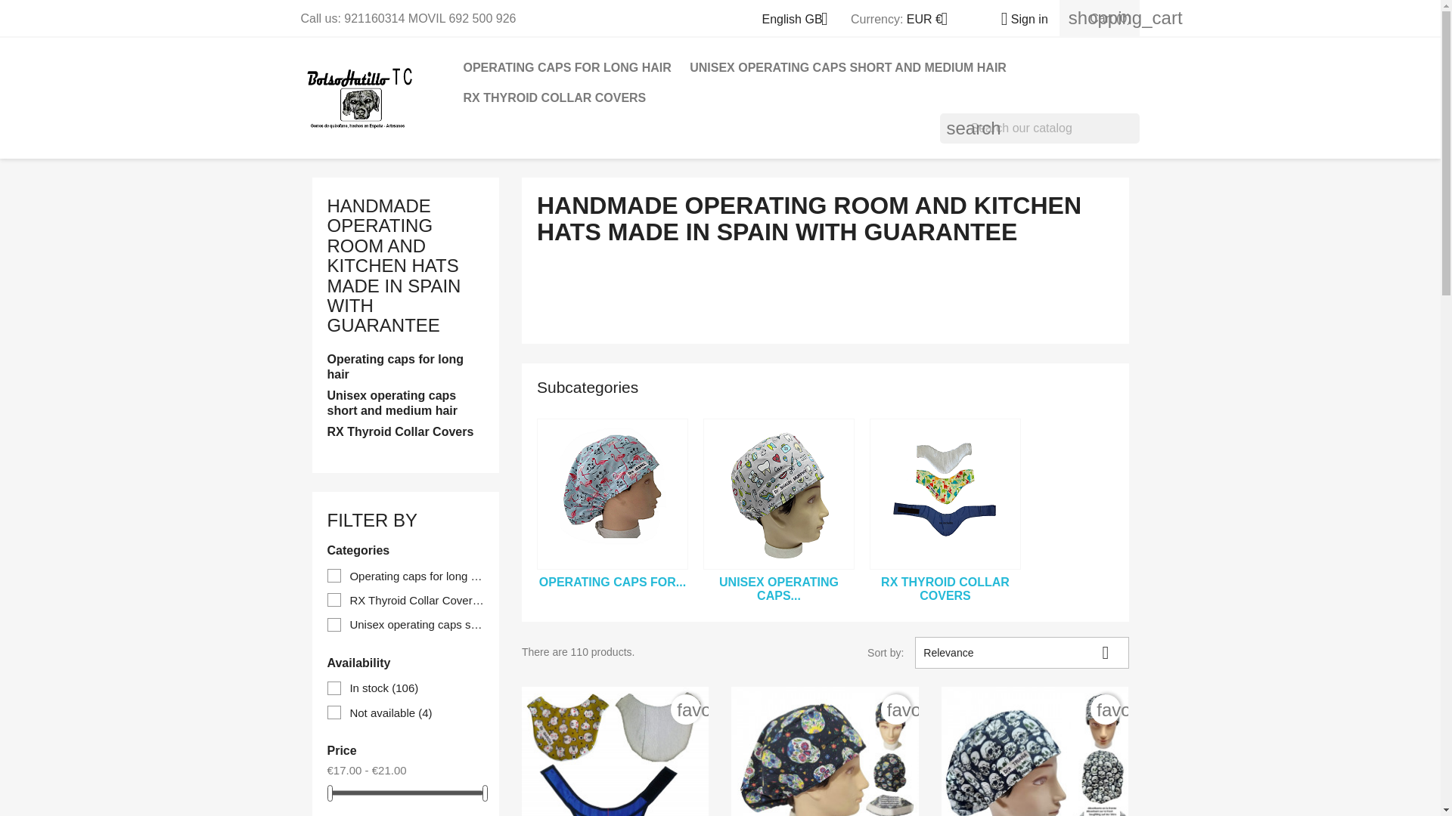 The width and height of the screenshot is (1452, 816). I want to click on RX Thyroid Collar Covers, so click(405, 433).